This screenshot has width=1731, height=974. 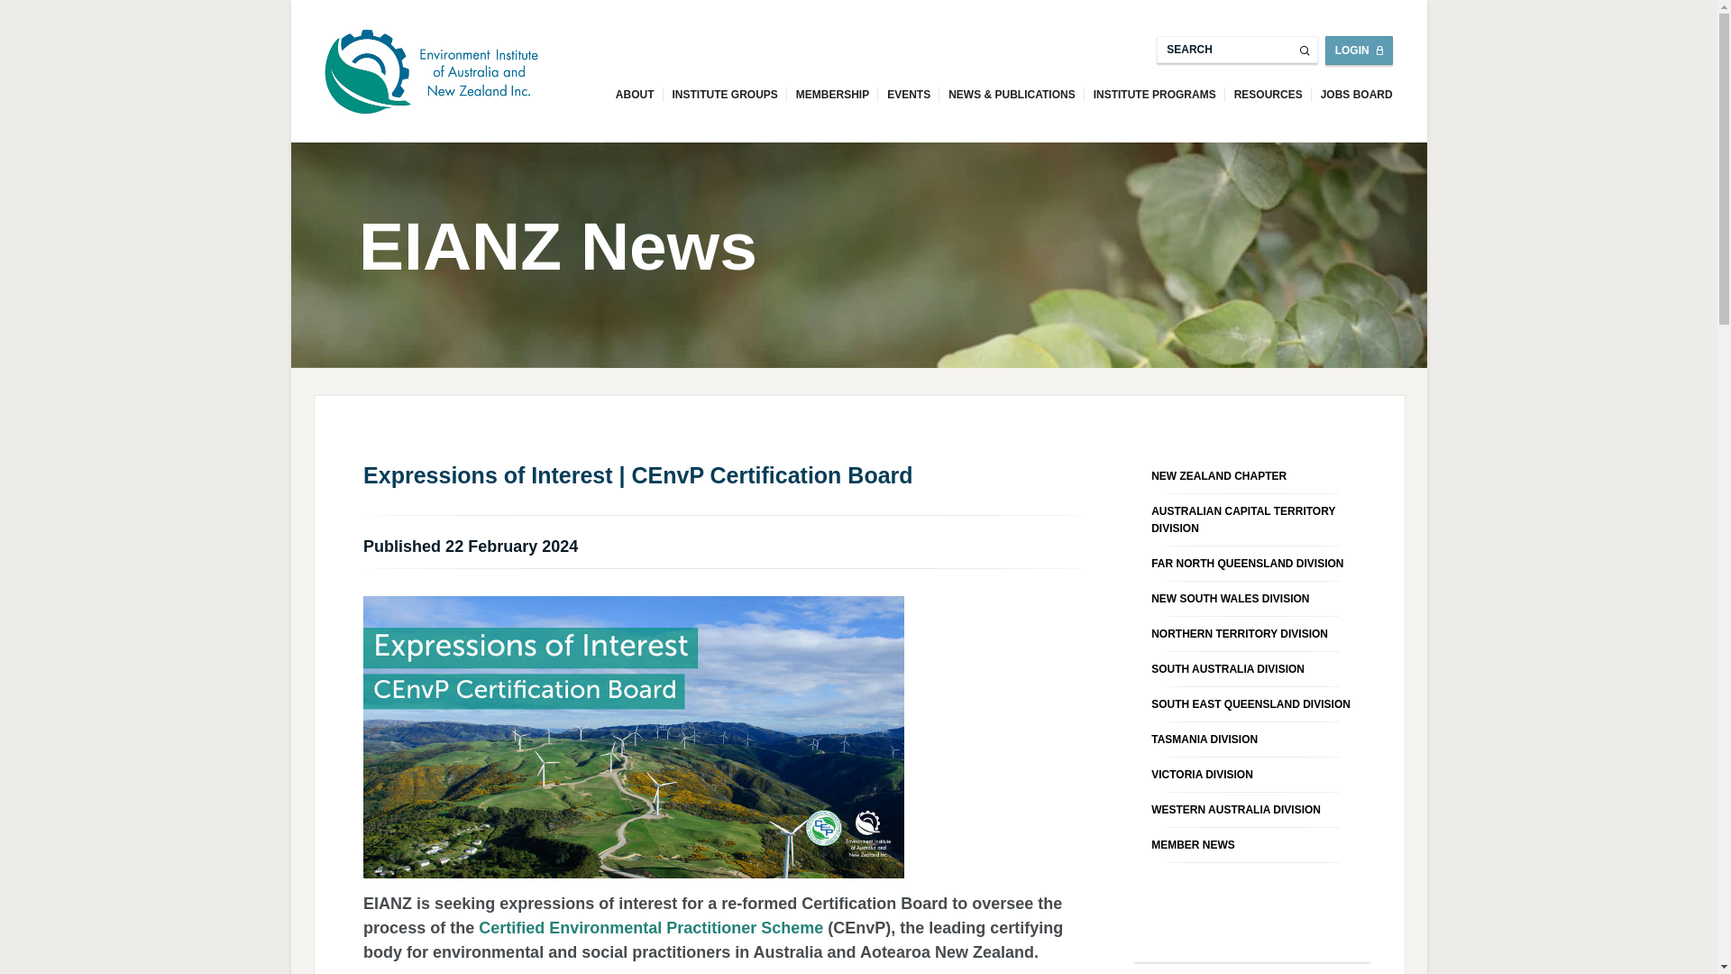 What do you see at coordinates (431, 76) in the screenshot?
I see `Environment Institute of Australia and New Zealand` at bounding box center [431, 76].